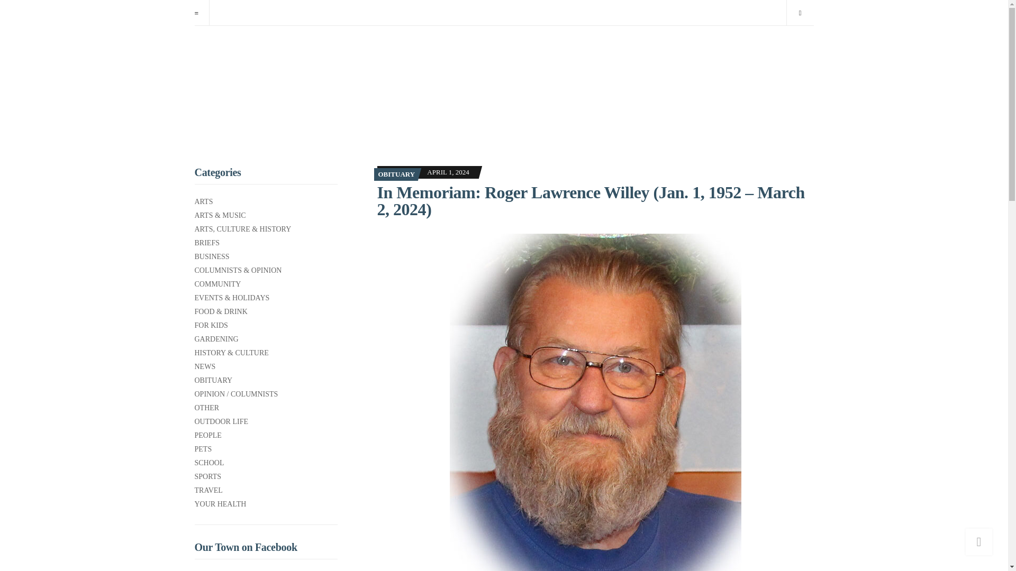 The image size is (1016, 571). I want to click on SCHOOL, so click(266, 463).